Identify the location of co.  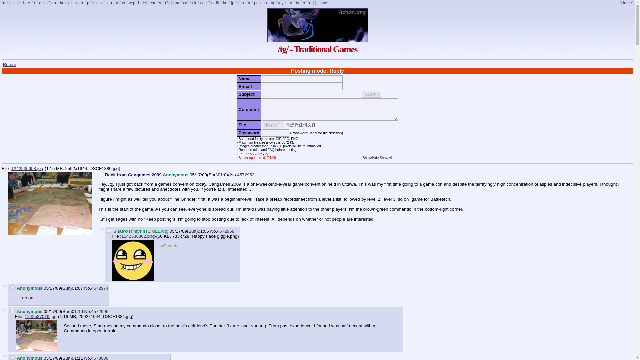
(202, 3).